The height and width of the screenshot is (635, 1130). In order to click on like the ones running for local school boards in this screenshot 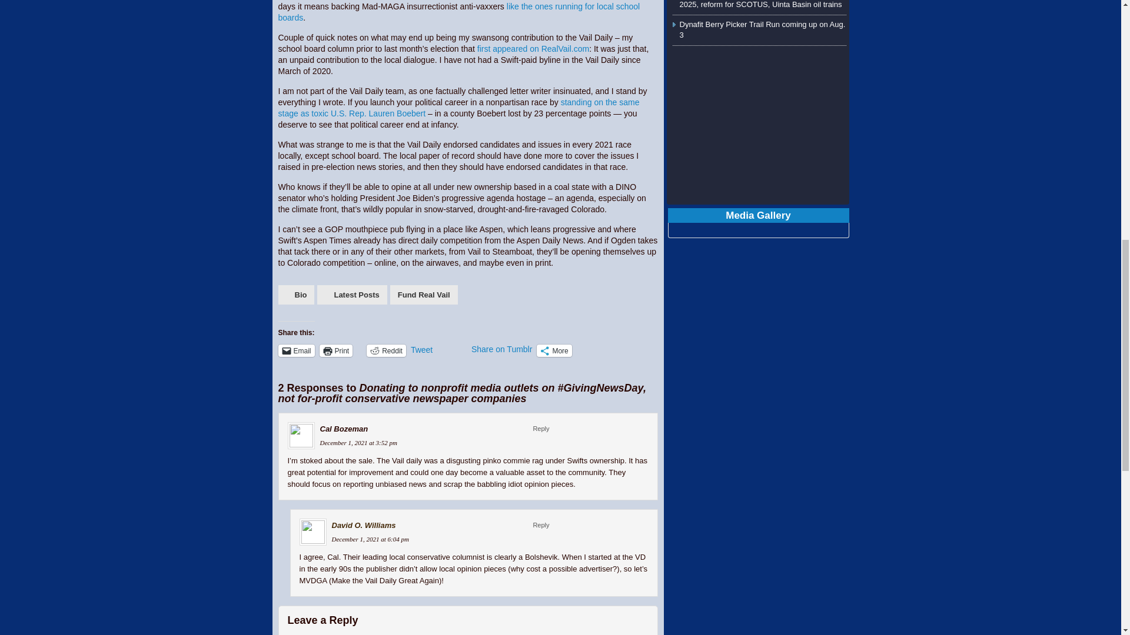, I will do `click(458, 12)`.